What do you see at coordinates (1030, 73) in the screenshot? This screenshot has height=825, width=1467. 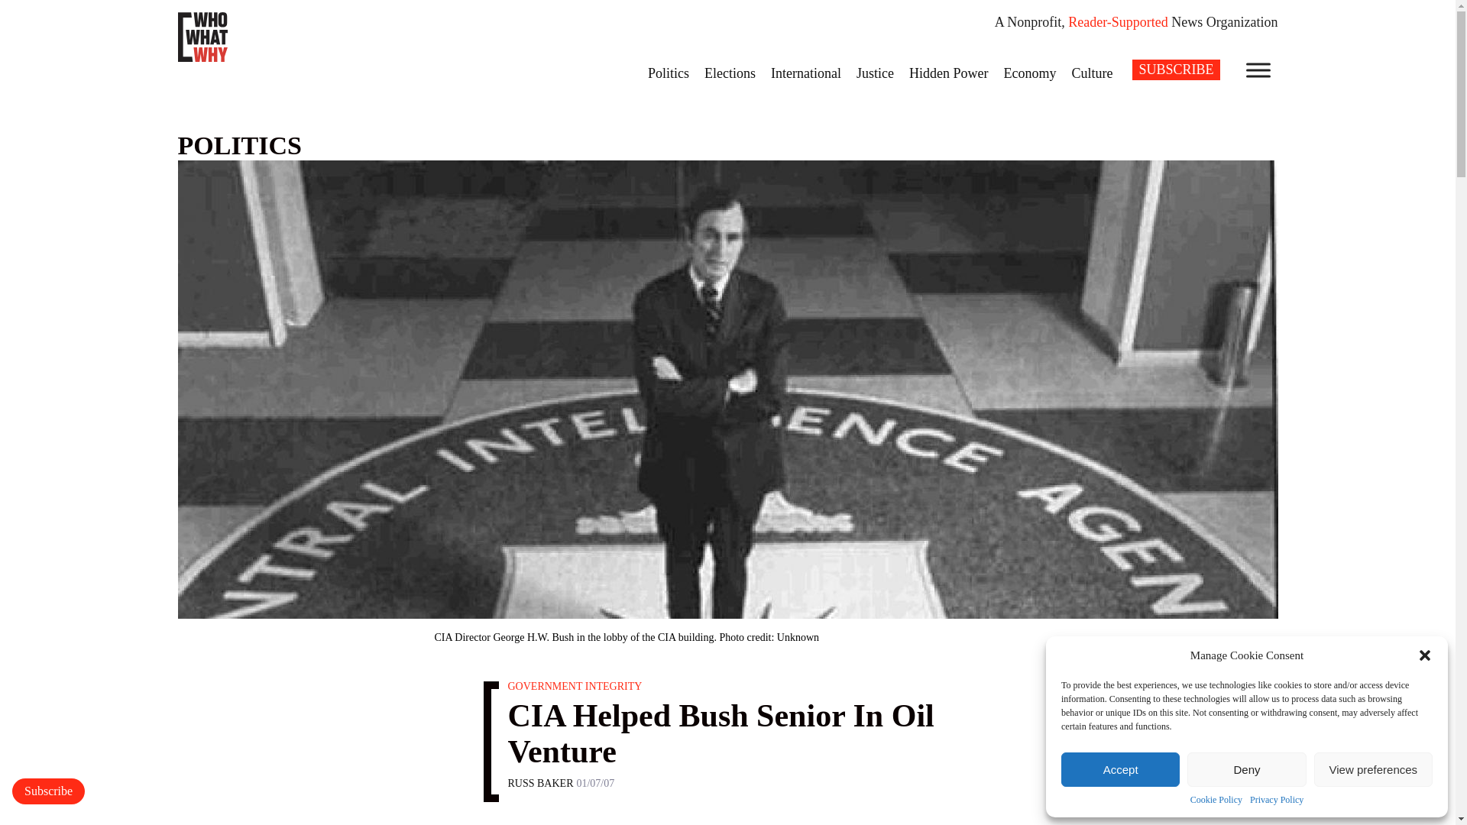 I see `Economy` at bounding box center [1030, 73].